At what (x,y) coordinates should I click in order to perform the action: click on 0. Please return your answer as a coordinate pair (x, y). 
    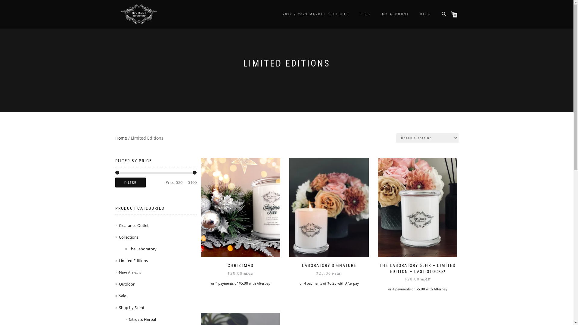
    Looking at the image, I should click on (454, 13).